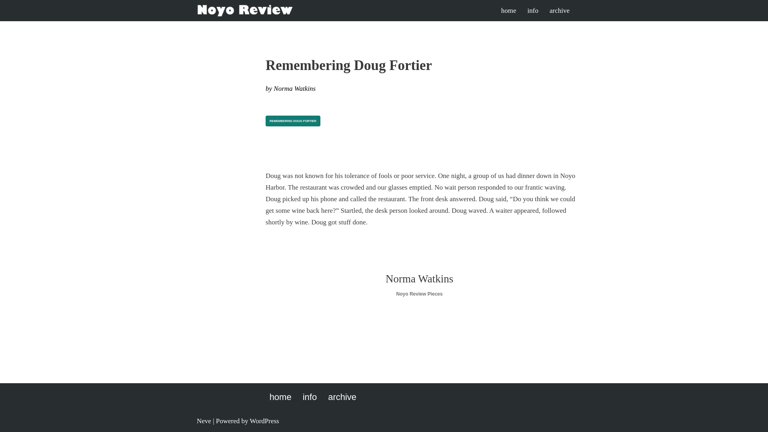 Image resolution: width=768 pixels, height=432 pixels. What do you see at coordinates (509, 10) in the screenshot?
I see `home` at bounding box center [509, 10].